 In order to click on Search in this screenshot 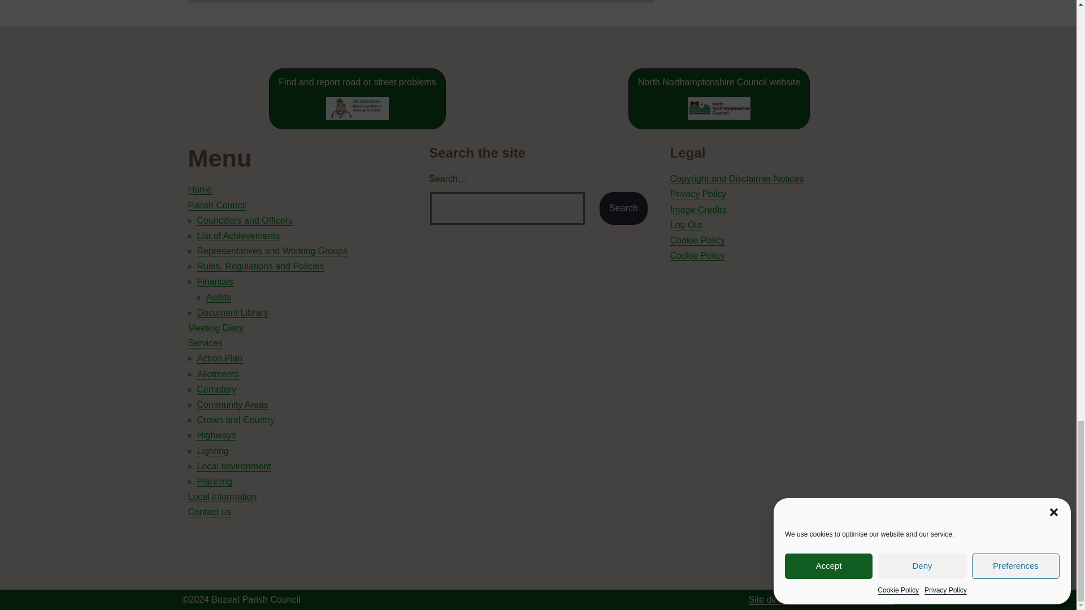, I will do `click(624, 208)`.